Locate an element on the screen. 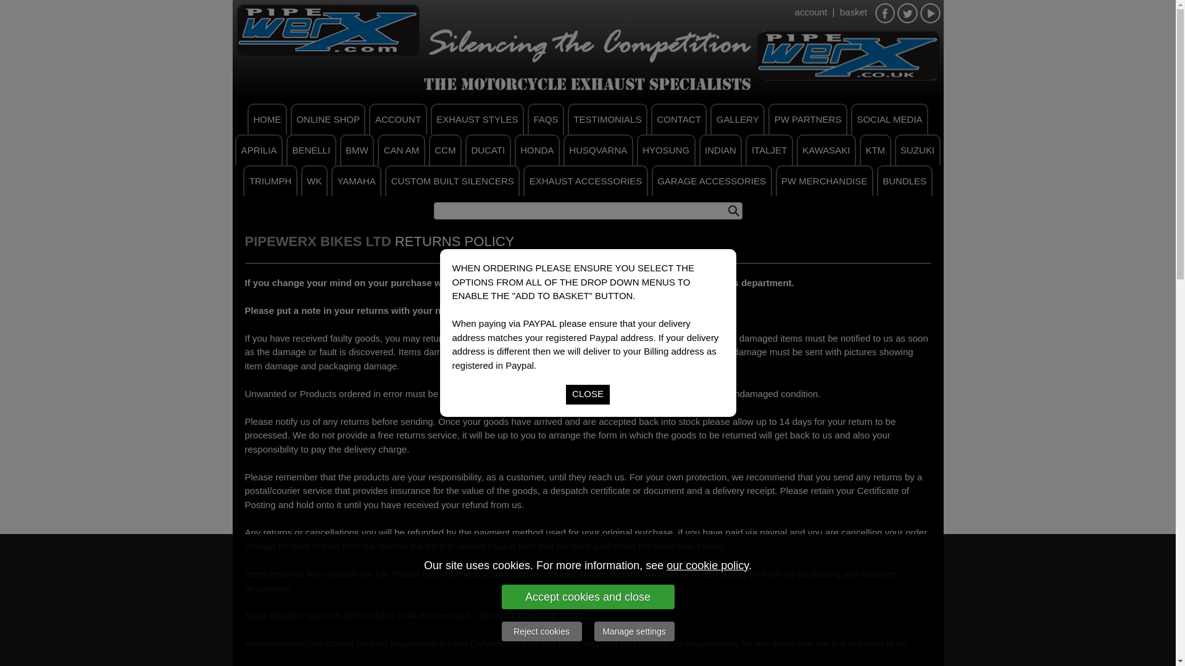  HOME is located at coordinates (267, 119).